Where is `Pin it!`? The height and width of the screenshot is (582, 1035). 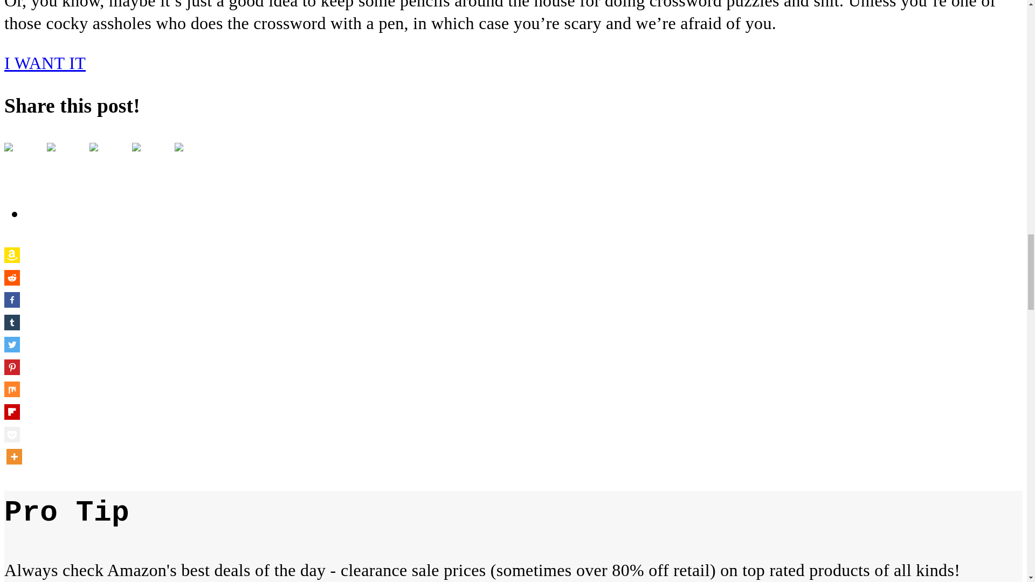 Pin it! is located at coordinates (137, 154).